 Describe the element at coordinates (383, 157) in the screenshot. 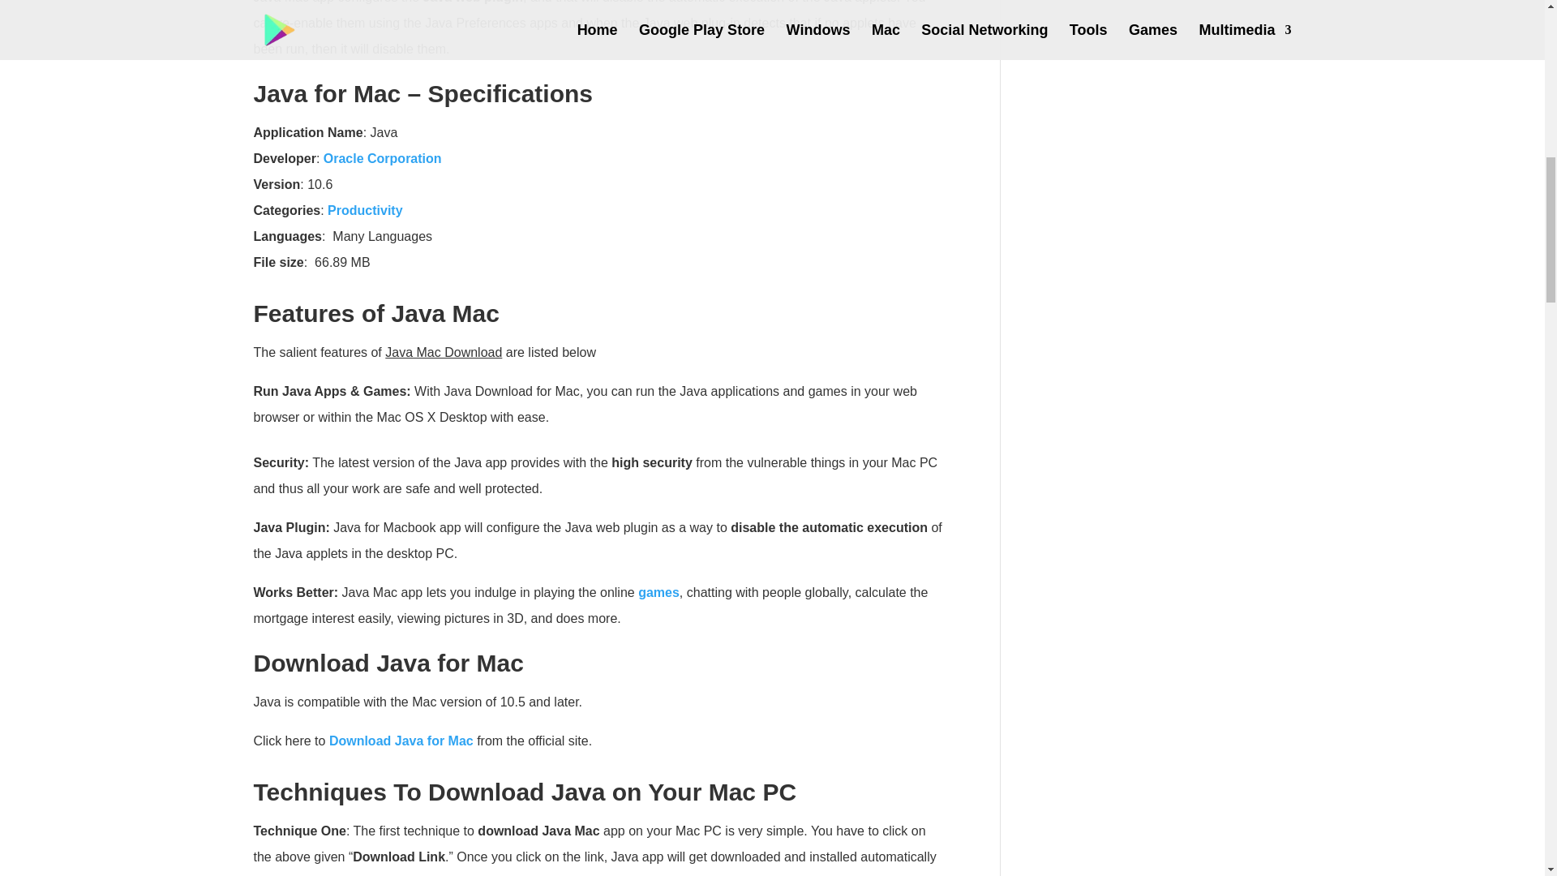

I see `Oracle Corporation` at that location.